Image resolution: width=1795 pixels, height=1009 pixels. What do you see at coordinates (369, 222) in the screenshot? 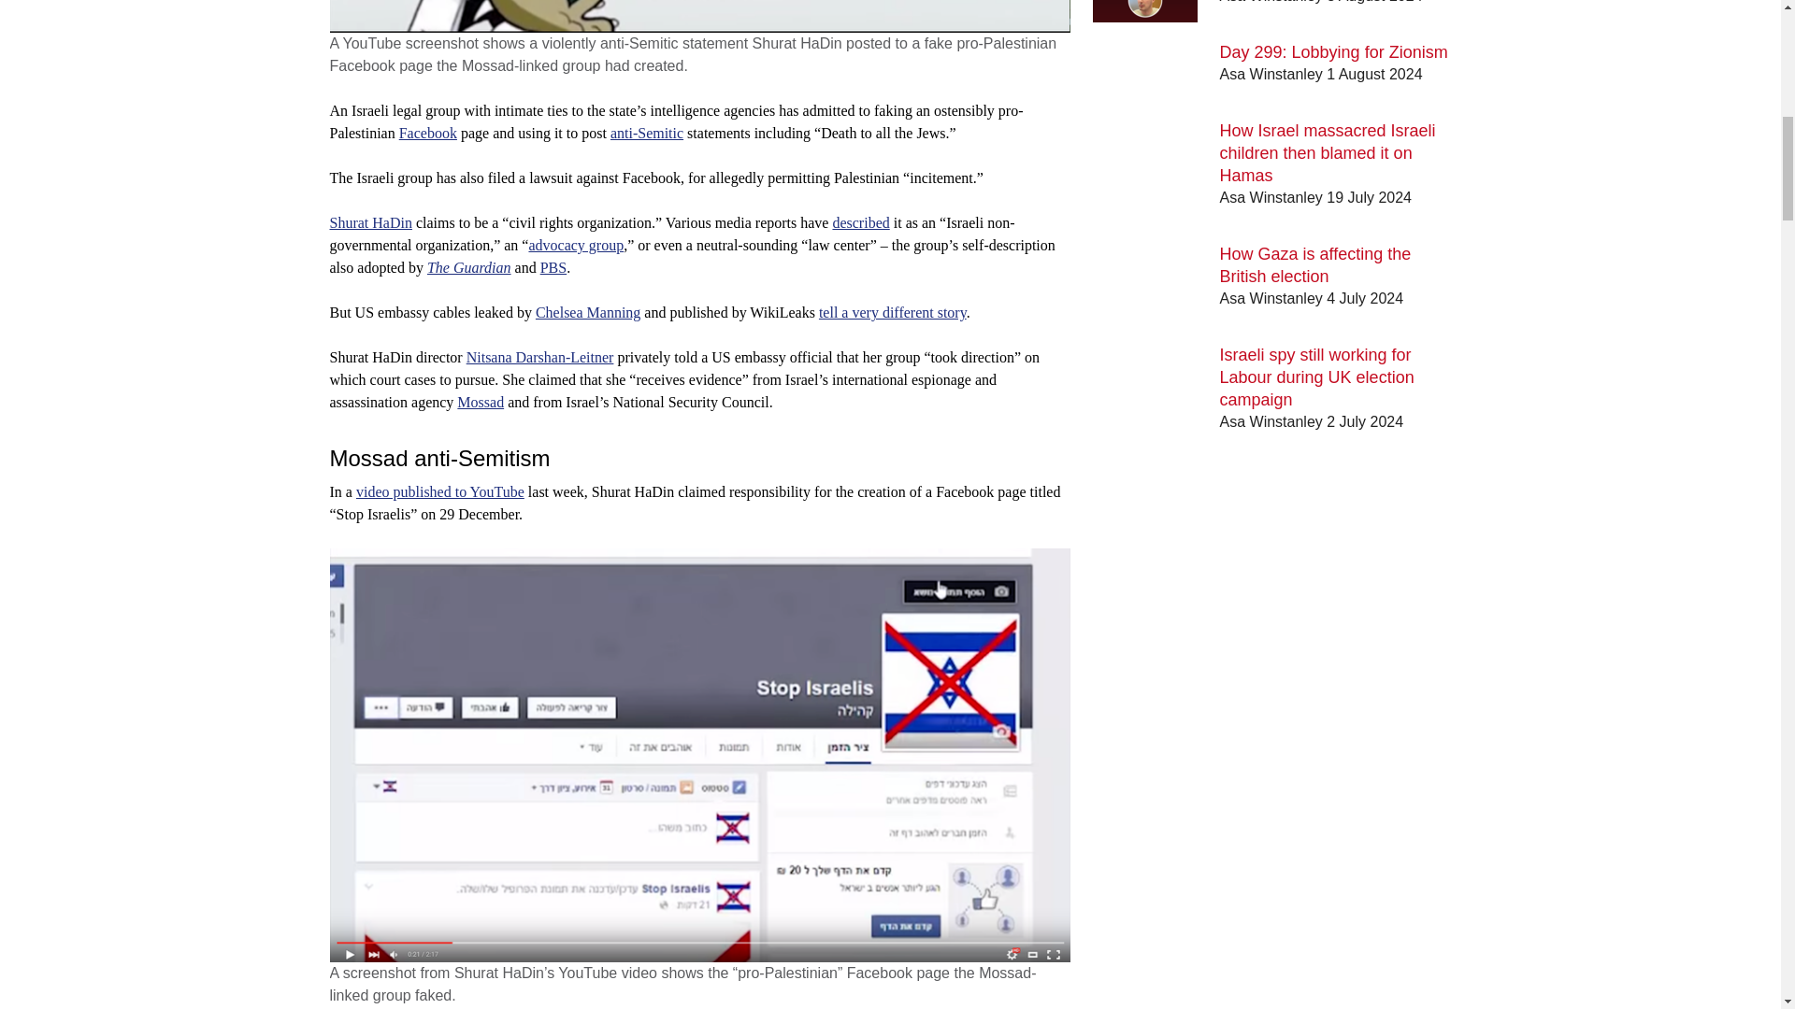
I see `Shurat HaDin` at bounding box center [369, 222].